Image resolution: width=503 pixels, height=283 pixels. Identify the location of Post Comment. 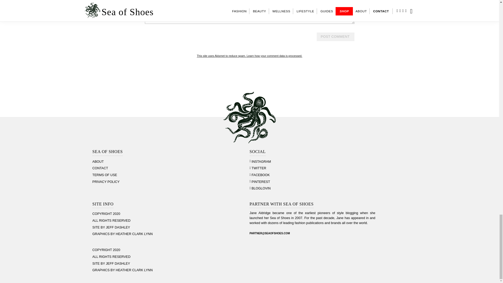
(335, 37).